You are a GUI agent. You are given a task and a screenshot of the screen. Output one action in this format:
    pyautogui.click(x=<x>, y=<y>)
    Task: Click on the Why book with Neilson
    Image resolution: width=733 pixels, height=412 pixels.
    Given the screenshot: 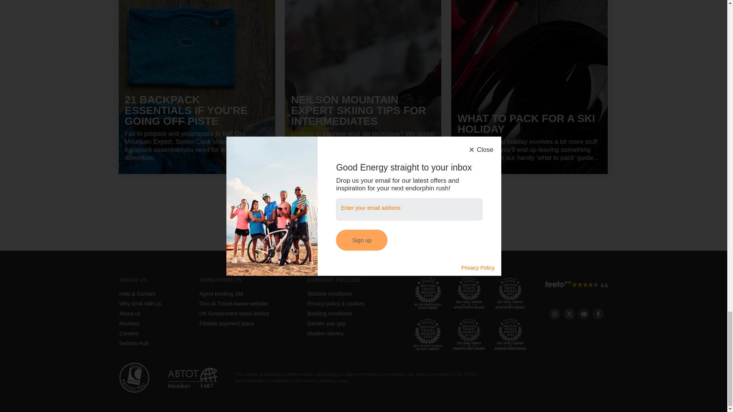 What is the action you would take?
    pyautogui.click(x=140, y=304)
    